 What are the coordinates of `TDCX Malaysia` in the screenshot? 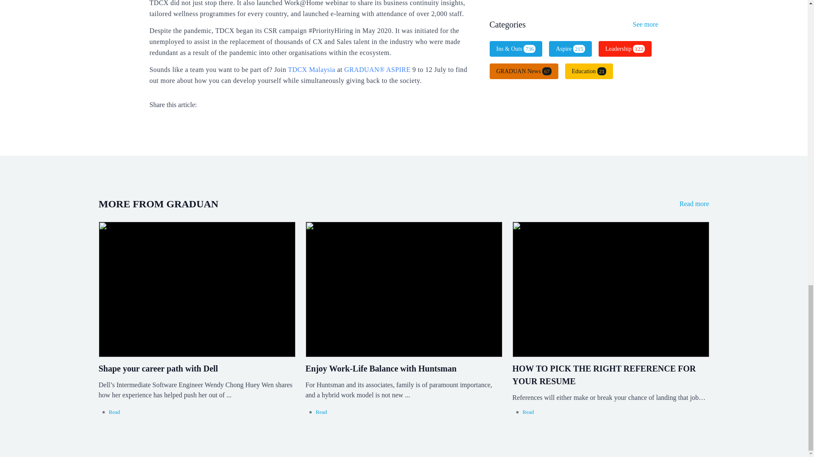 It's located at (311, 69).